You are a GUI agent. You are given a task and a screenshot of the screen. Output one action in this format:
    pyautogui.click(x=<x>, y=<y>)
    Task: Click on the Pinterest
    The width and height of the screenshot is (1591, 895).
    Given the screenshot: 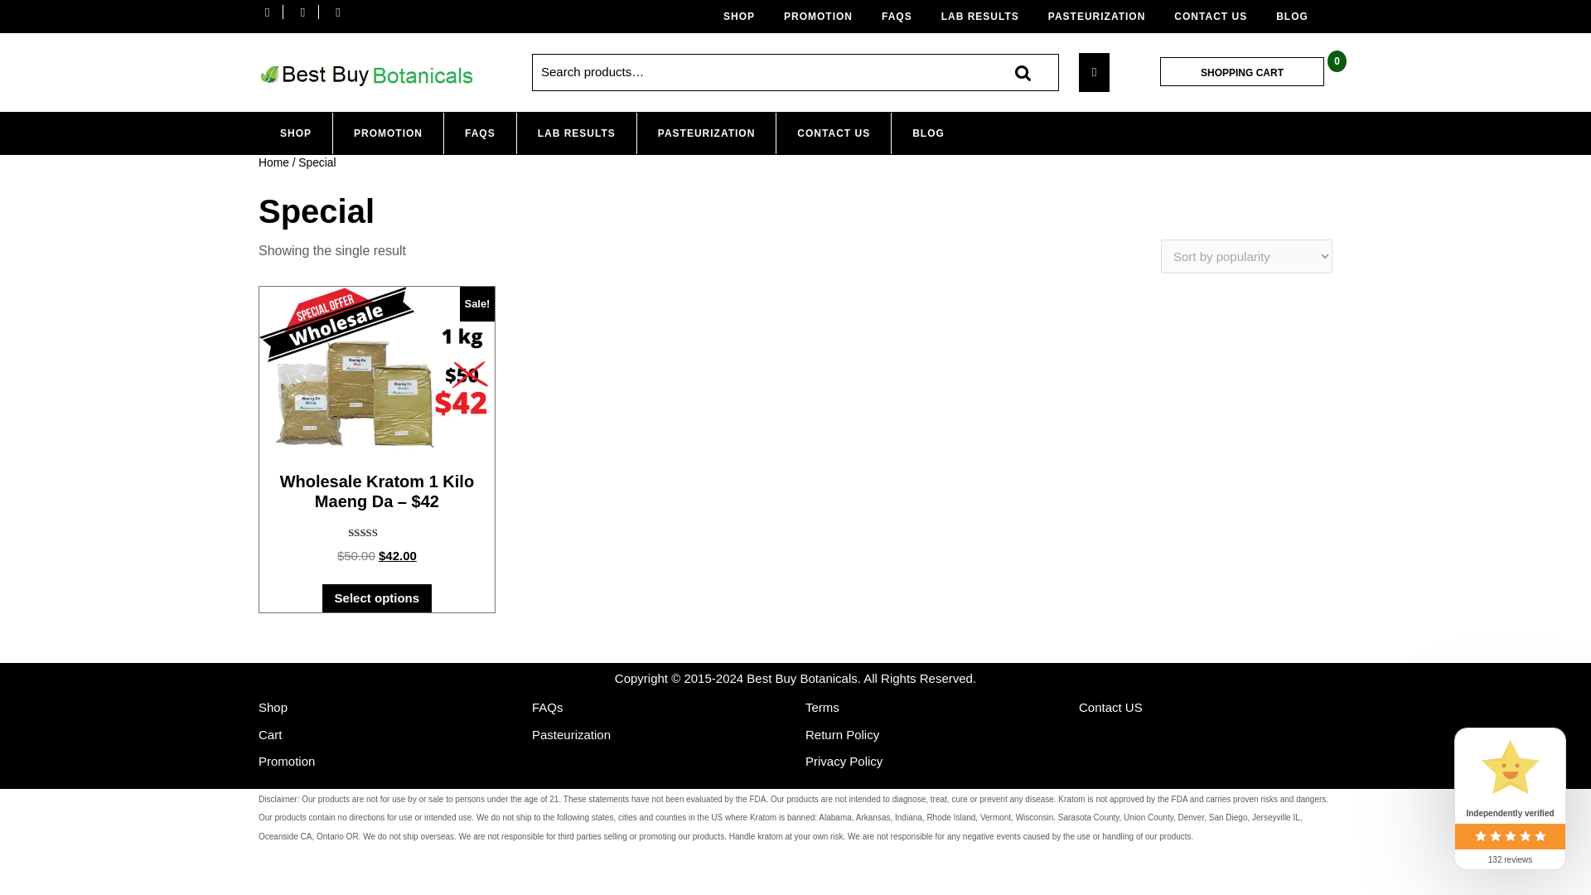 What is the action you would take?
    pyautogui.click(x=341, y=12)
    